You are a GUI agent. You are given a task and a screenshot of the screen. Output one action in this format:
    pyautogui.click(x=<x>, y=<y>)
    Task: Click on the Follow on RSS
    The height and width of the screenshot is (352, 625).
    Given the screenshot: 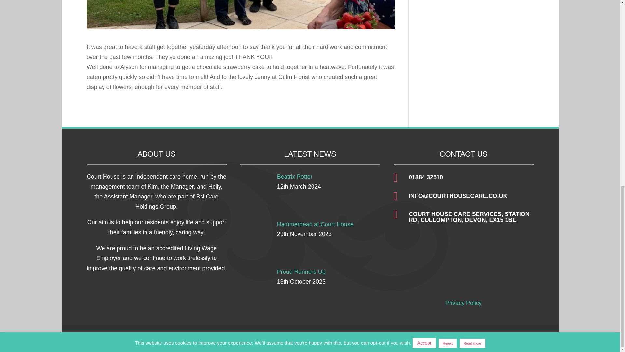 What is the action you would take?
    pyautogui.click(x=528, y=338)
    